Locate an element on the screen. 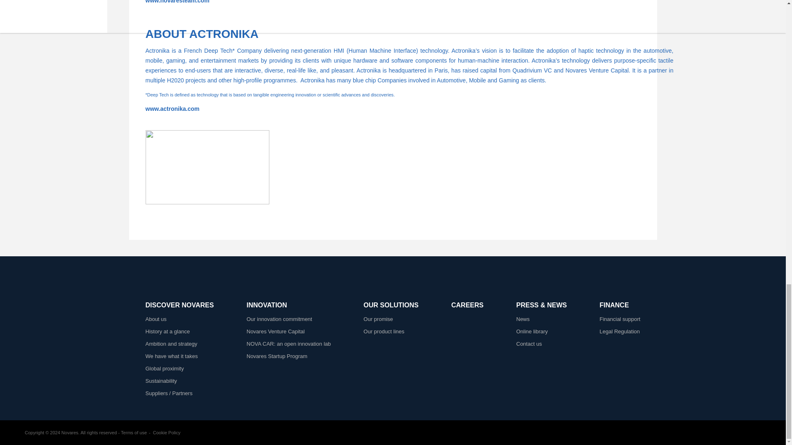  www.actronika.com is located at coordinates (172, 109).